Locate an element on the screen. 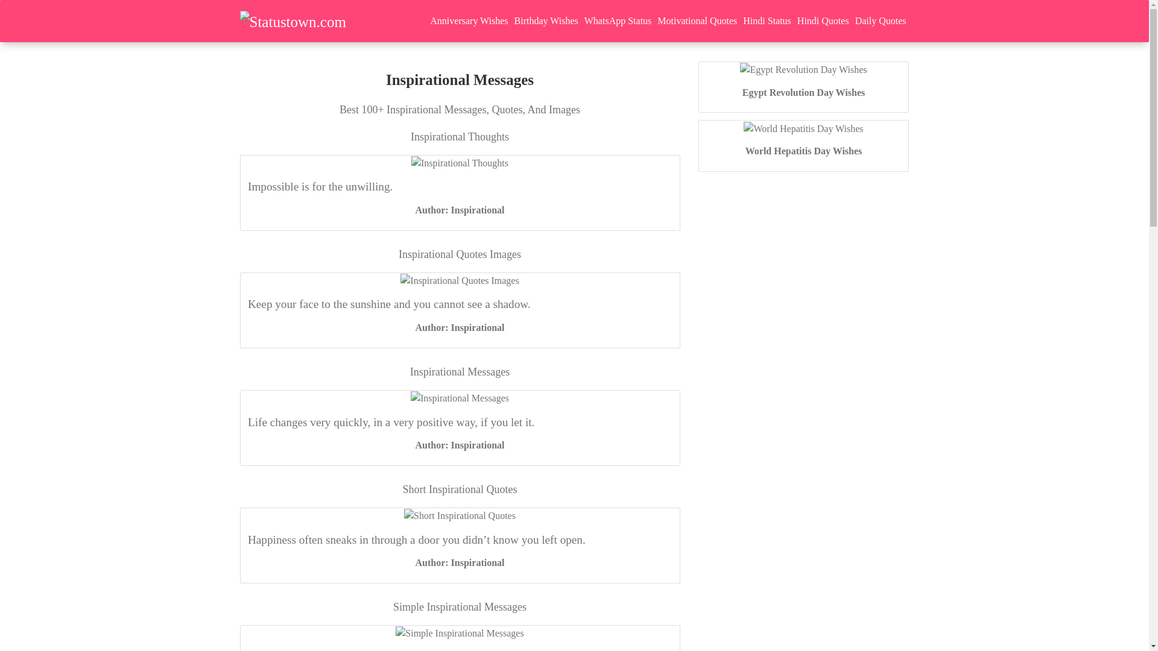  Anniversary Wishes is located at coordinates (469, 20).